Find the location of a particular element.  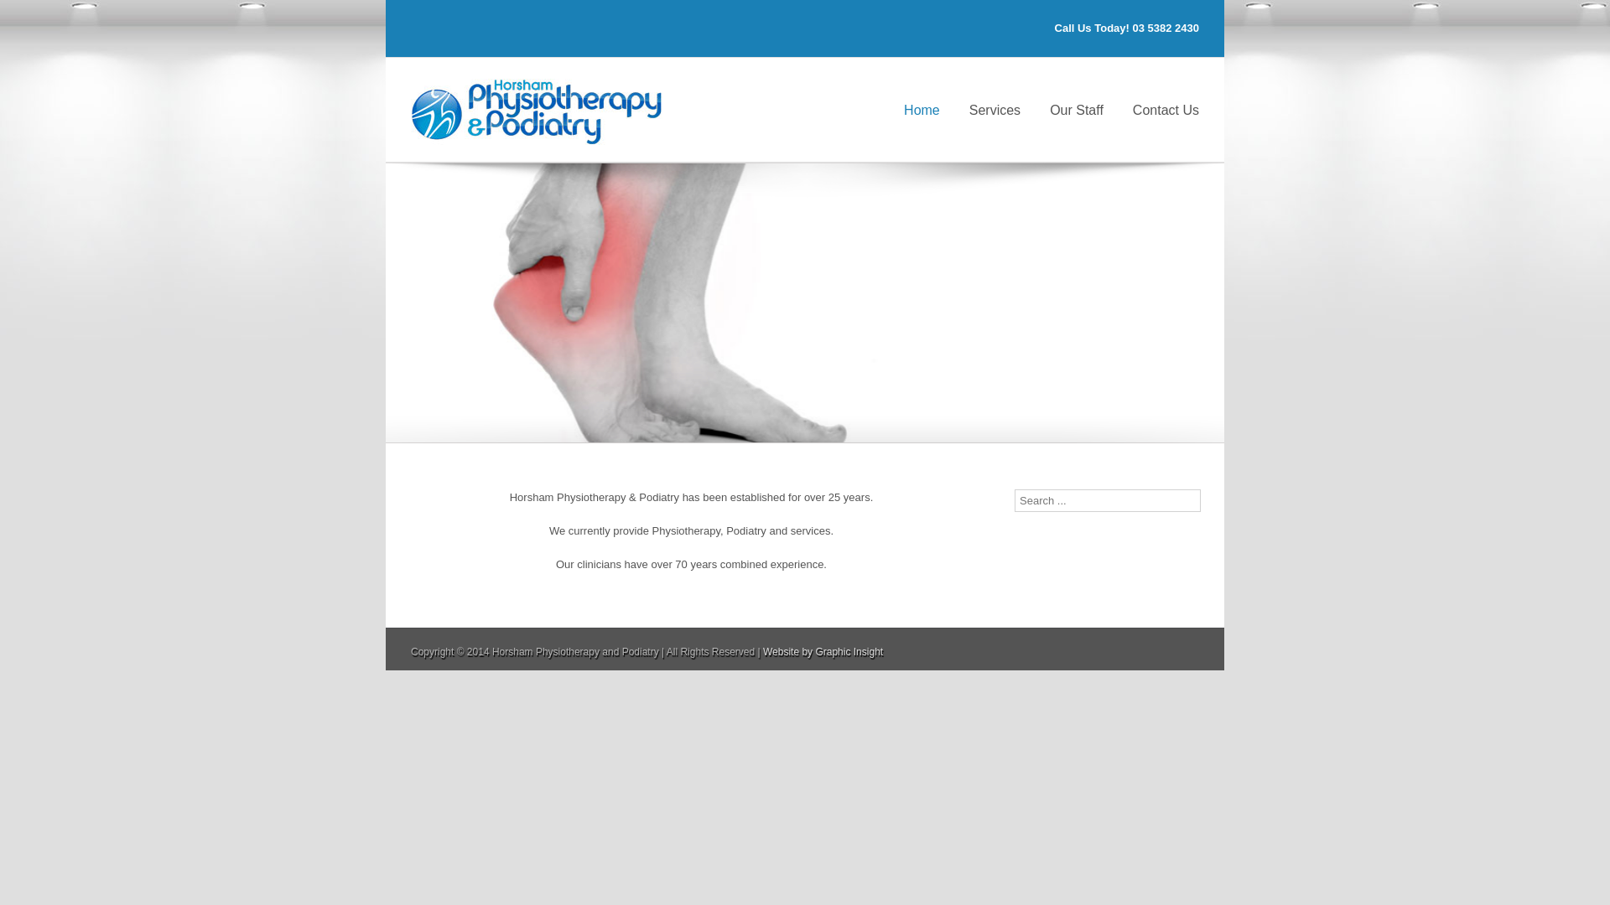

Our Staff is located at coordinates (1077, 109).